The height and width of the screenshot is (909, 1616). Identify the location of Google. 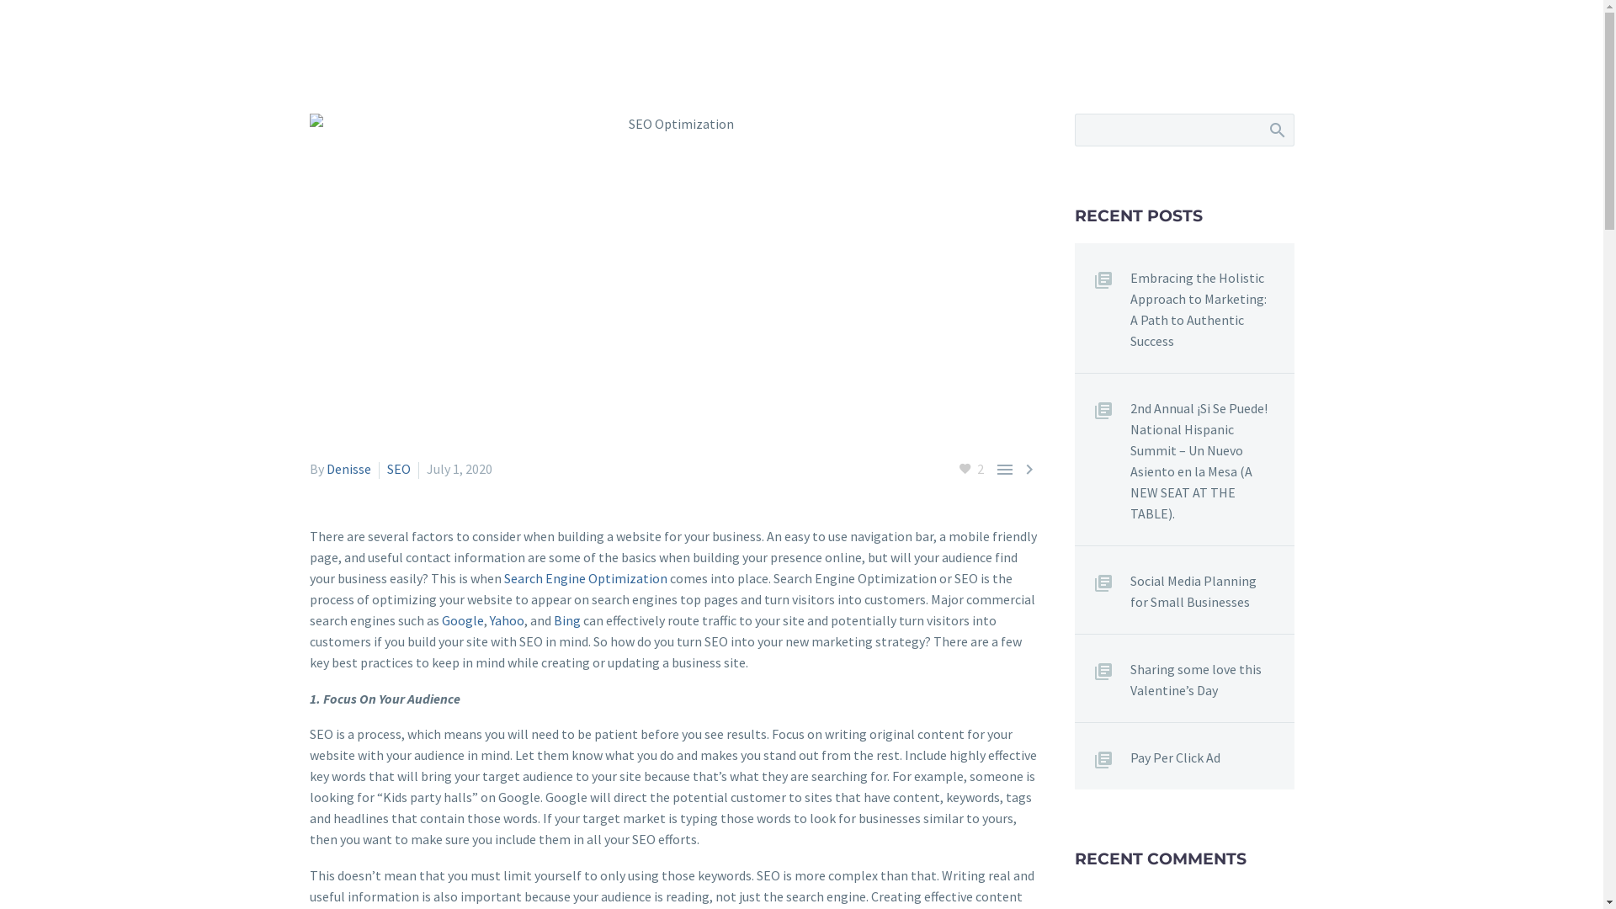
(462, 620).